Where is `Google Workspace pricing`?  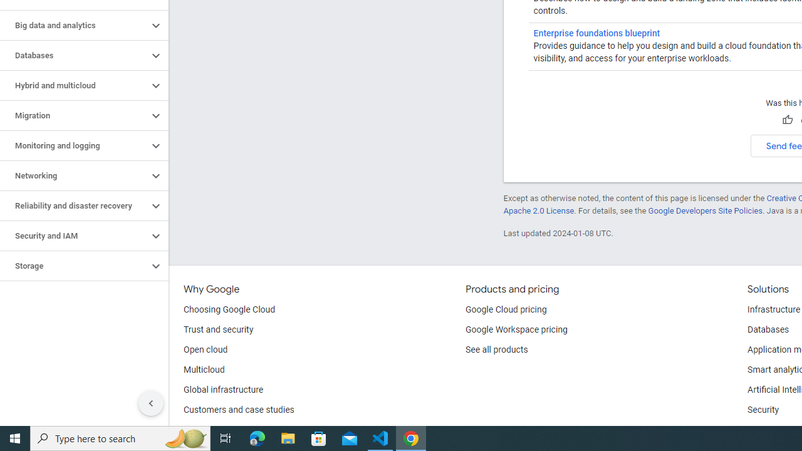
Google Workspace pricing is located at coordinates (516, 329).